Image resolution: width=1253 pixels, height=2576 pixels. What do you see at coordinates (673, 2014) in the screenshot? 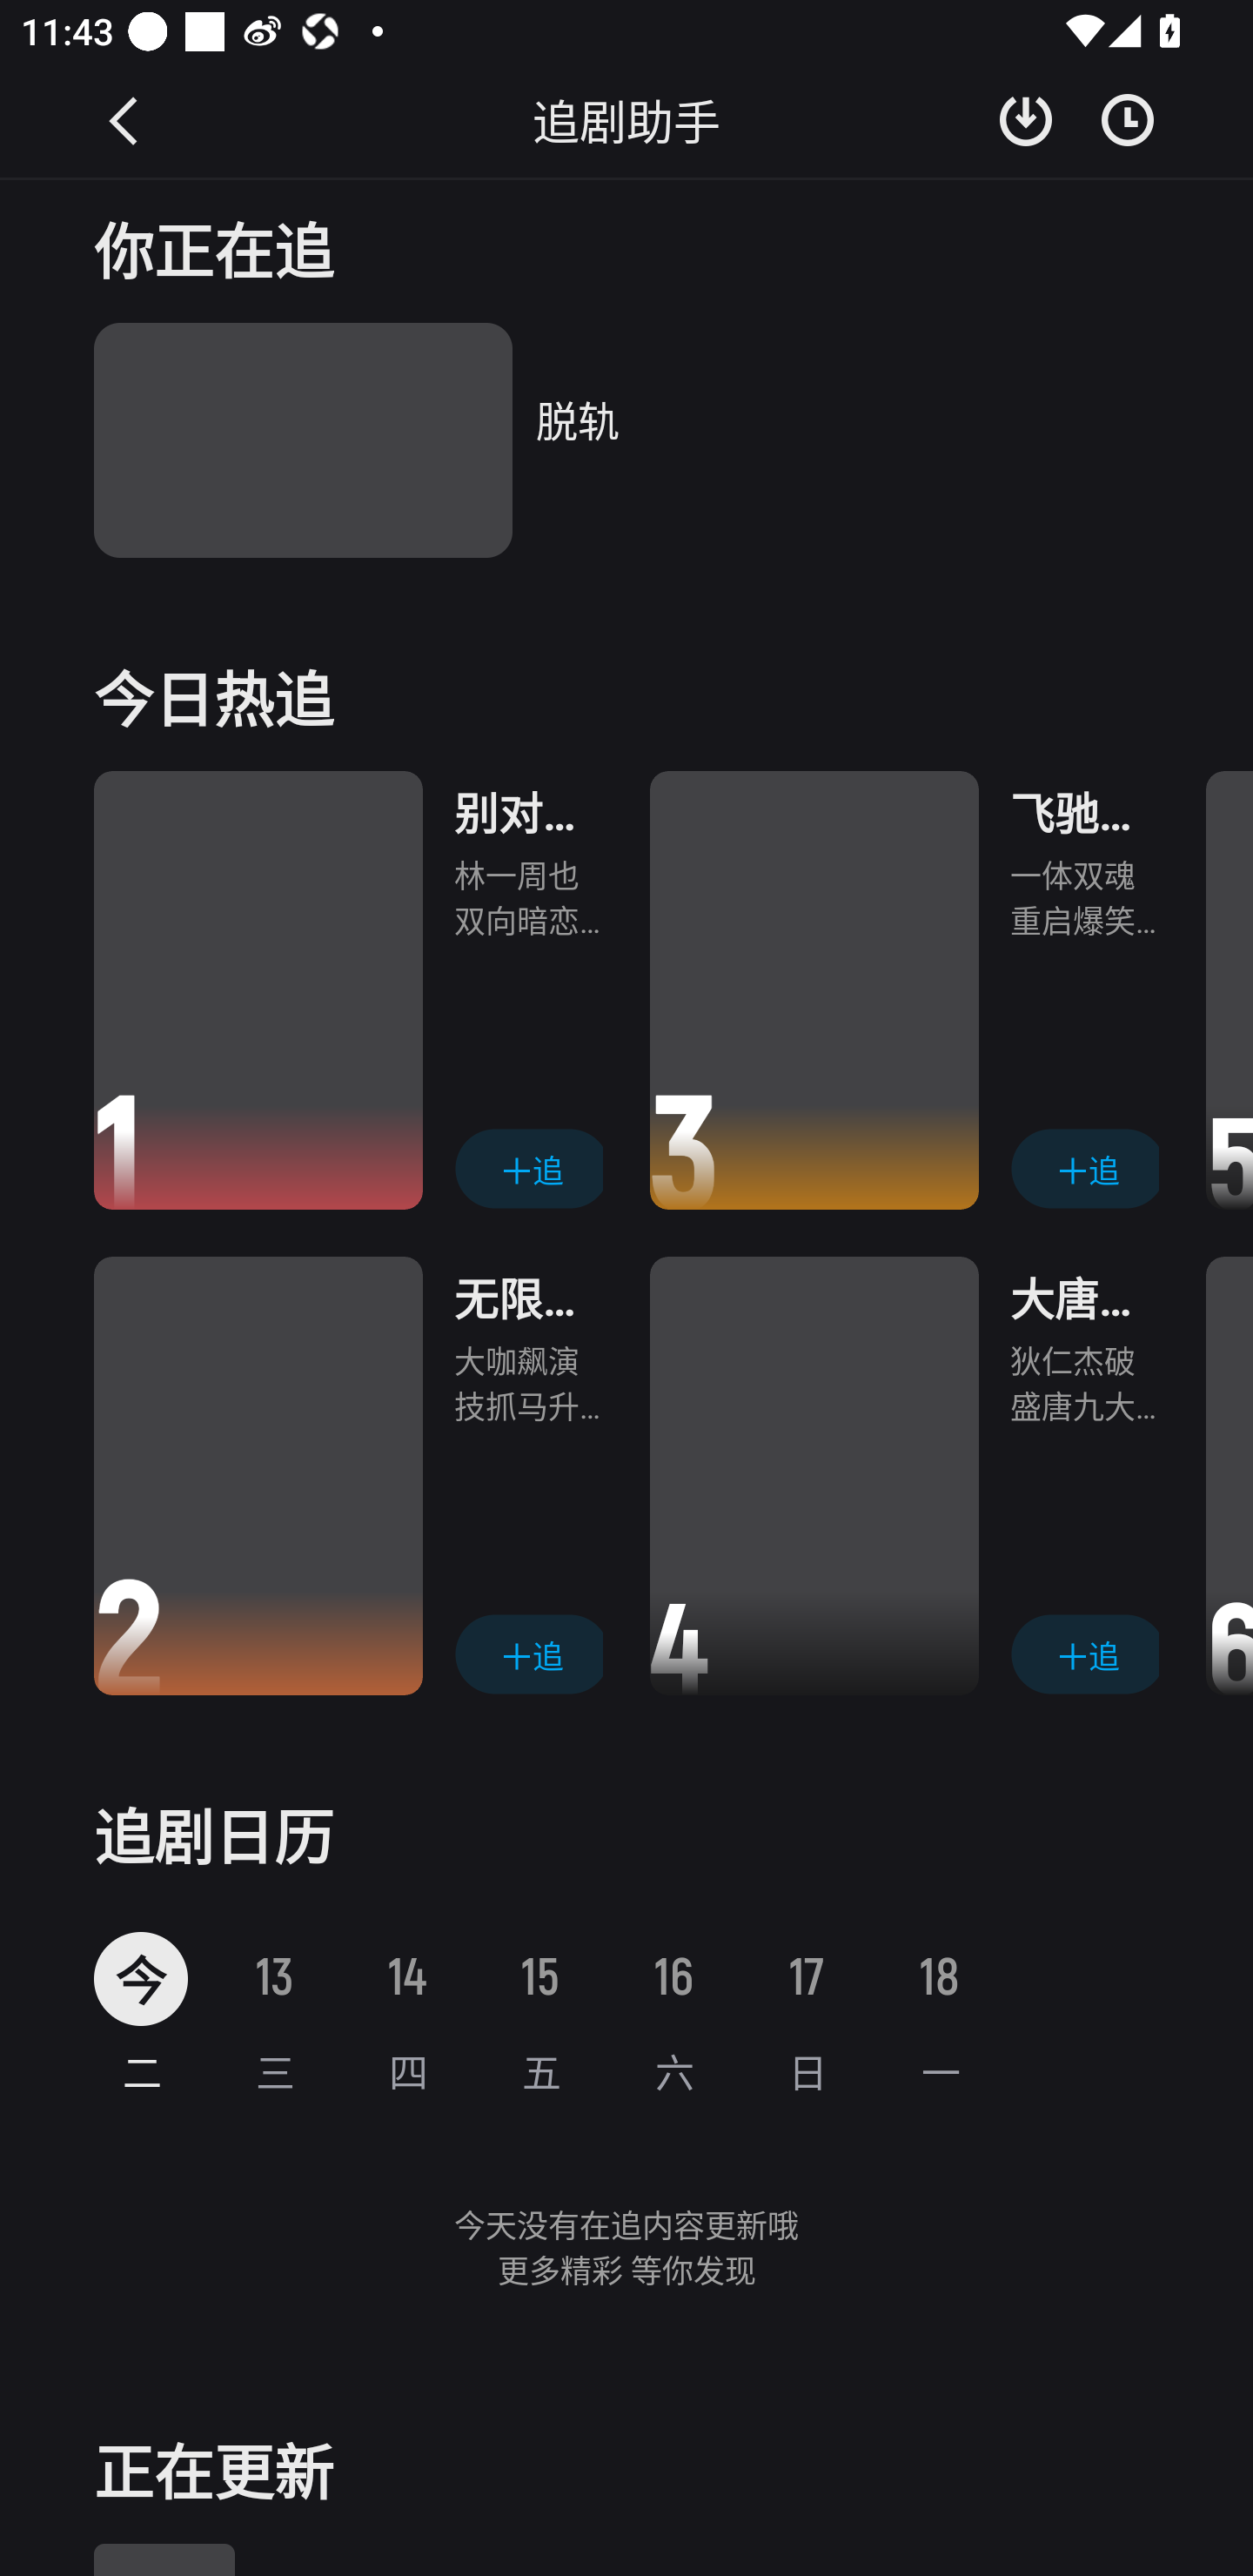
I see `16 六` at bounding box center [673, 2014].